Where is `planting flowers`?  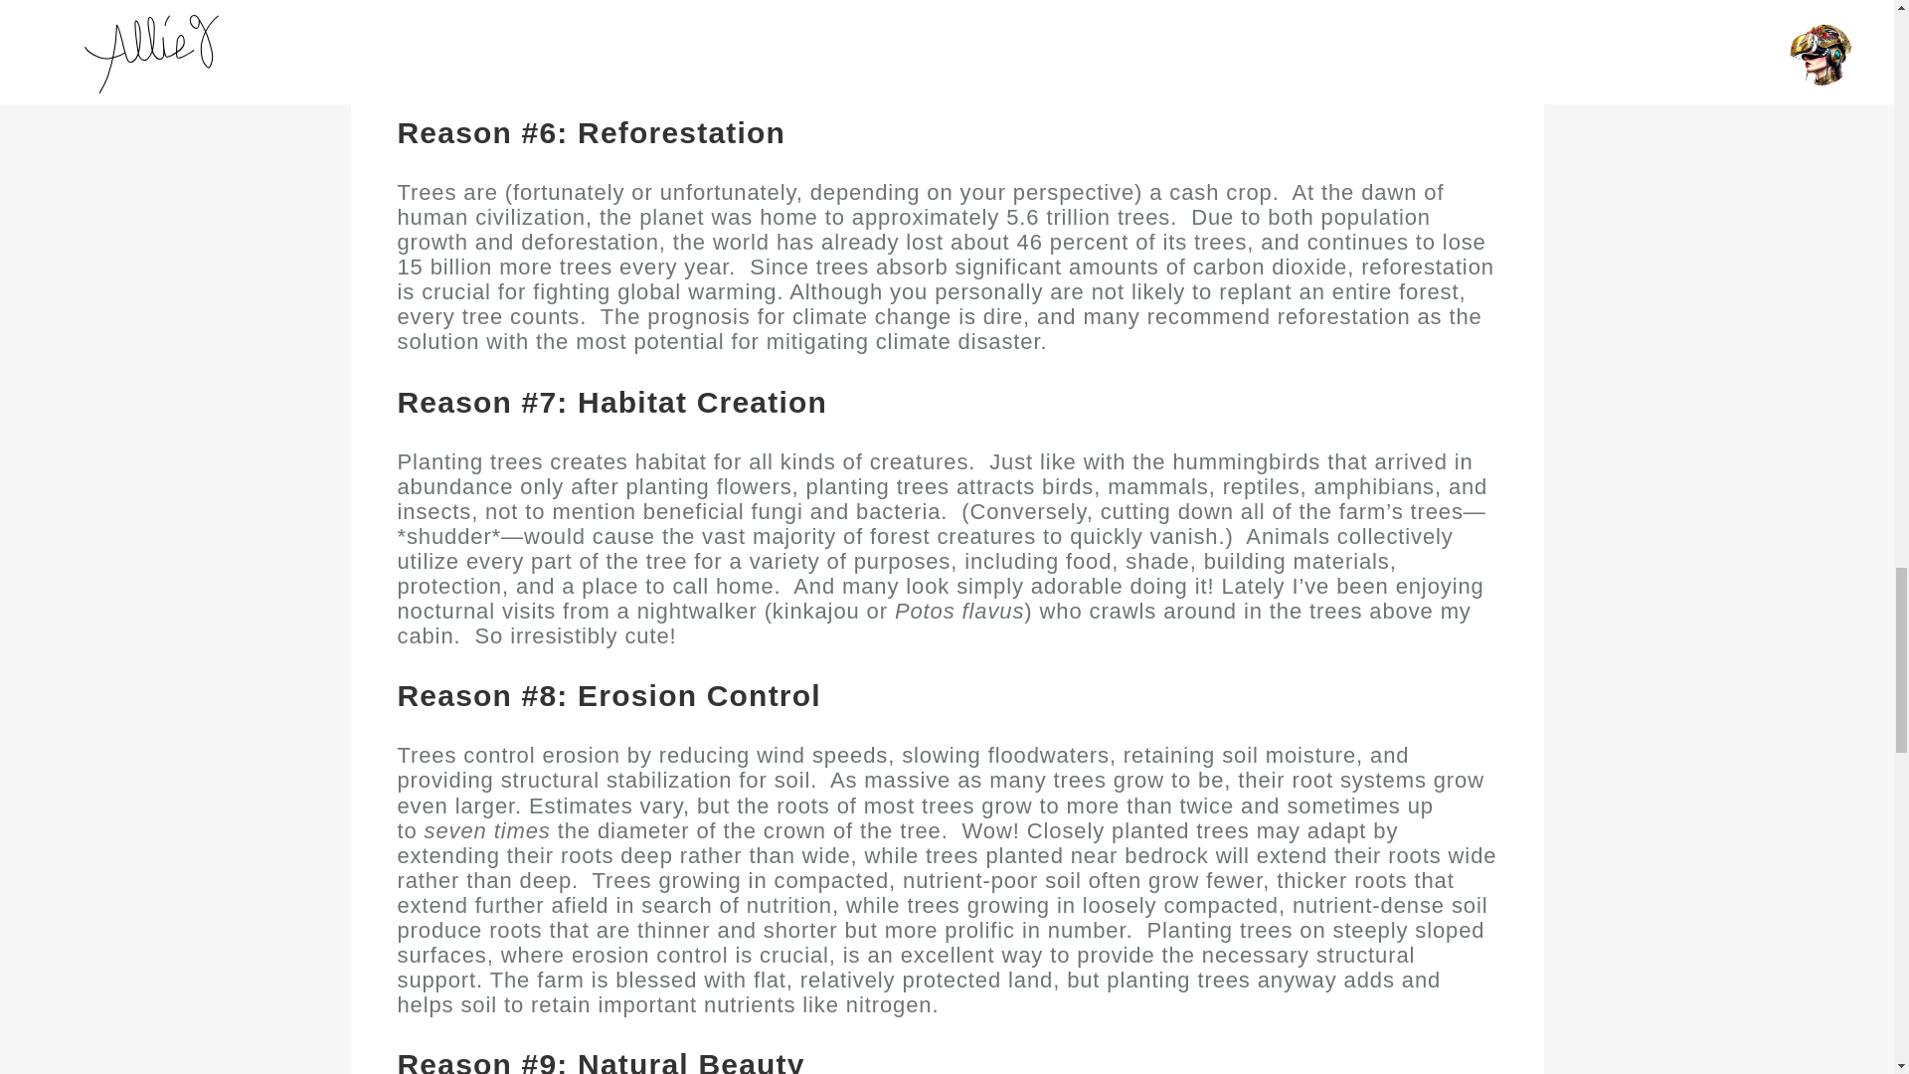
planting flowers is located at coordinates (708, 501).